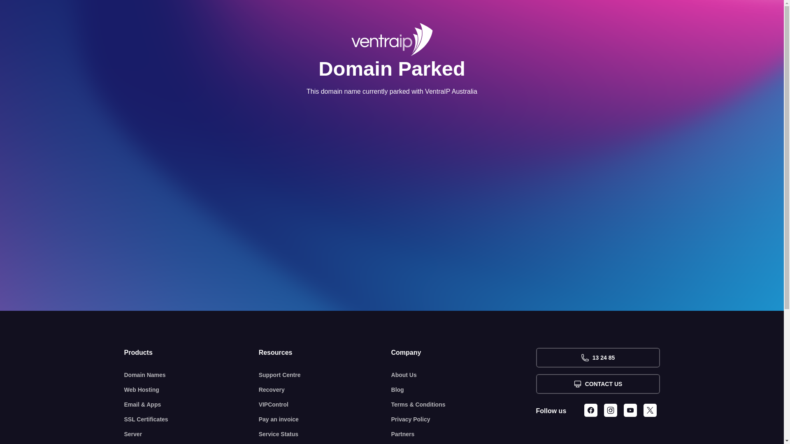  I want to click on About Us, so click(464, 375).